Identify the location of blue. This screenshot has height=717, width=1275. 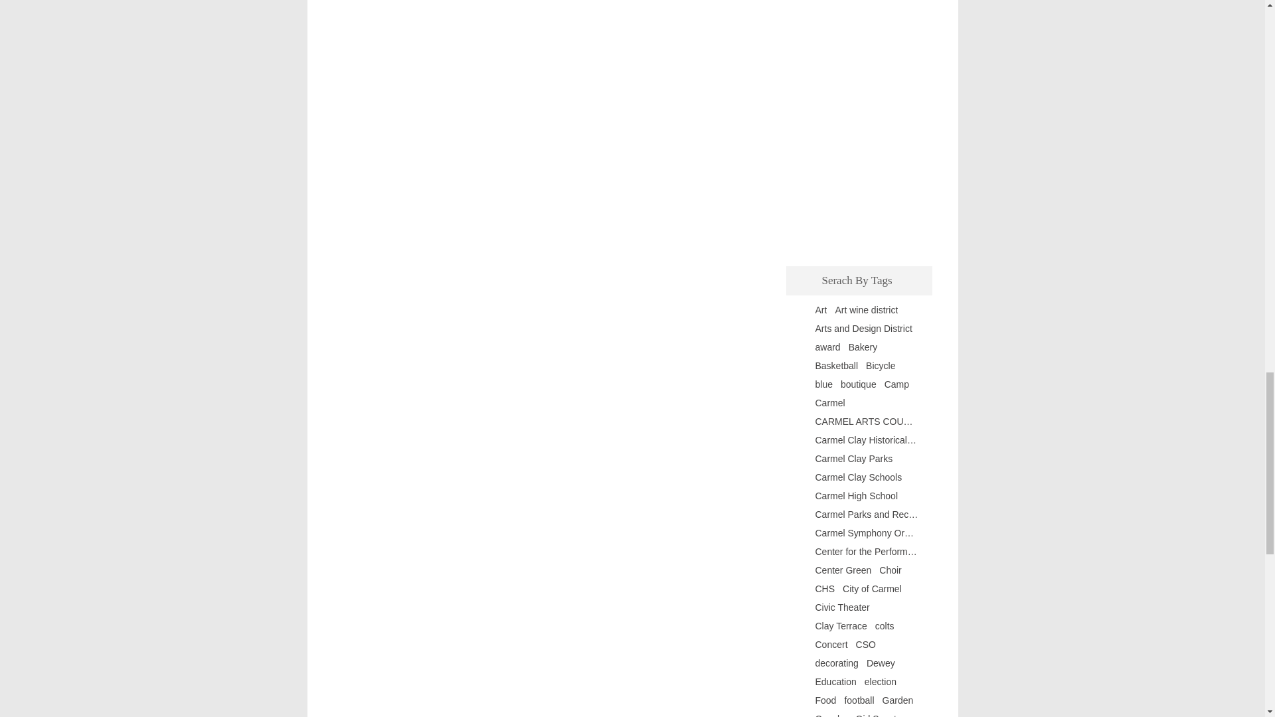
(823, 384).